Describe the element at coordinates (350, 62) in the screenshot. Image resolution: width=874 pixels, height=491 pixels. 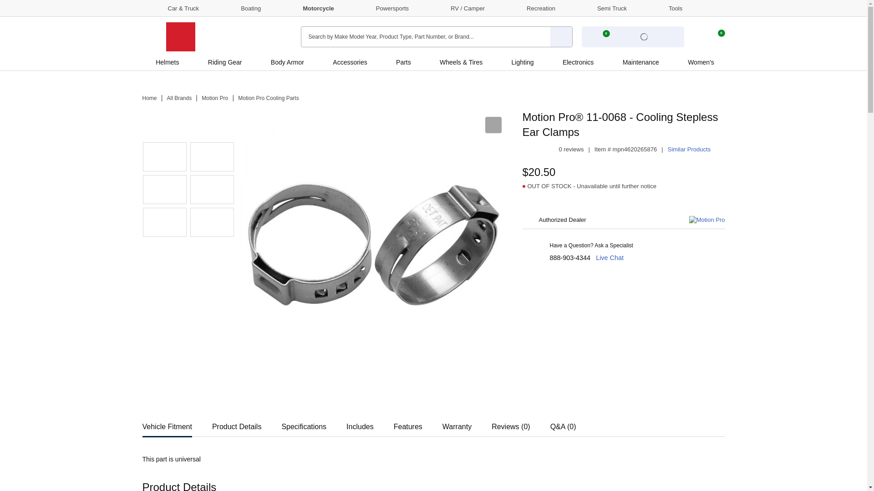
I see `Accessories` at that location.